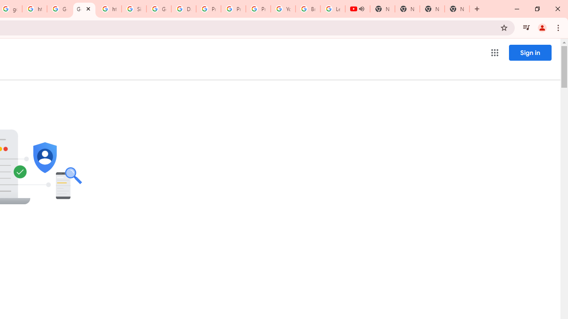 Image resolution: width=568 pixels, height=319 pixels. I want to click on Mute tab, so click(361, 9).